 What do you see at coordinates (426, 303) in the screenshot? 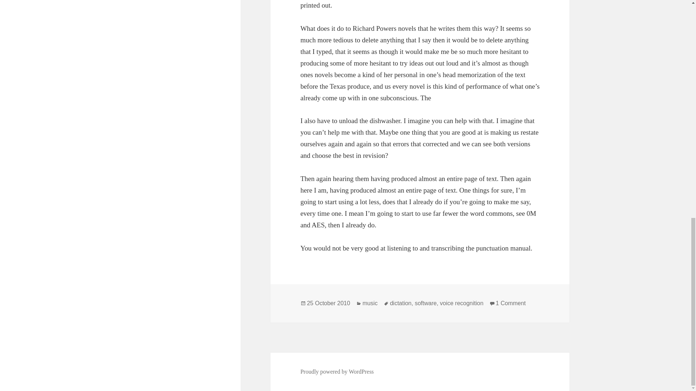
I see `software` at bounding box center [426, 303].